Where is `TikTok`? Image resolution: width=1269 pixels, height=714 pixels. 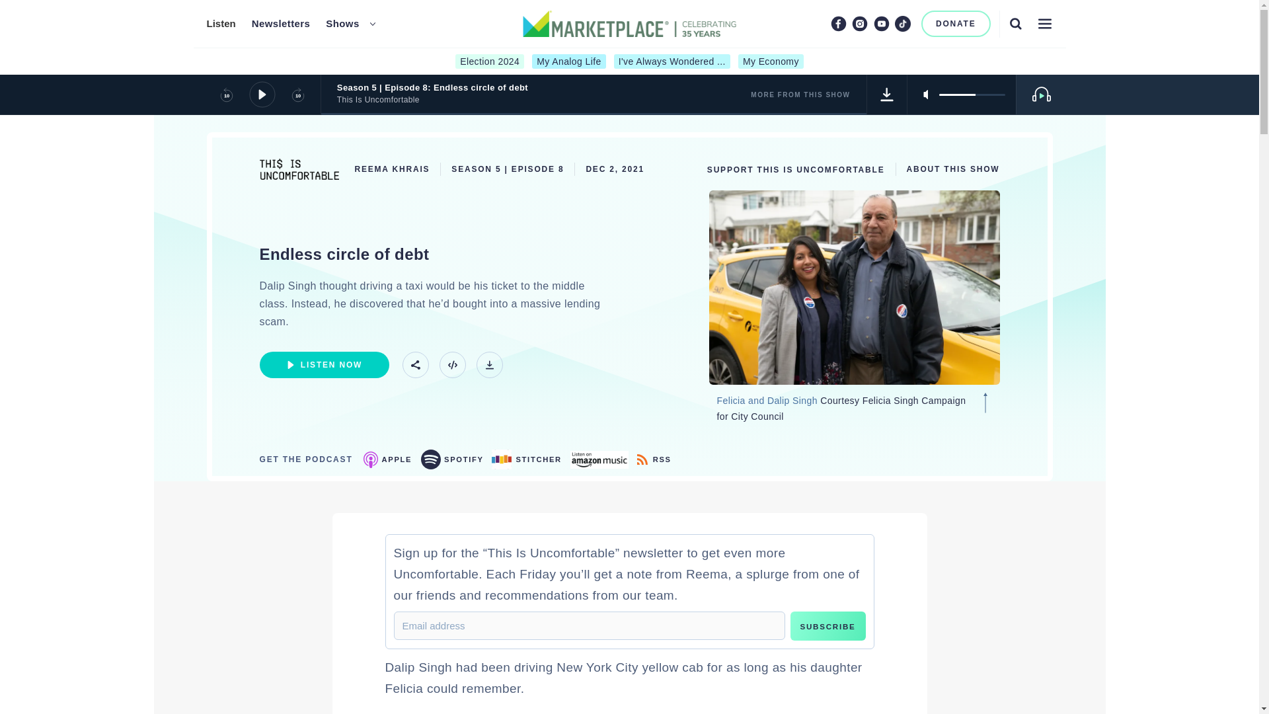 TikTok is located at coordinates (903, 23).